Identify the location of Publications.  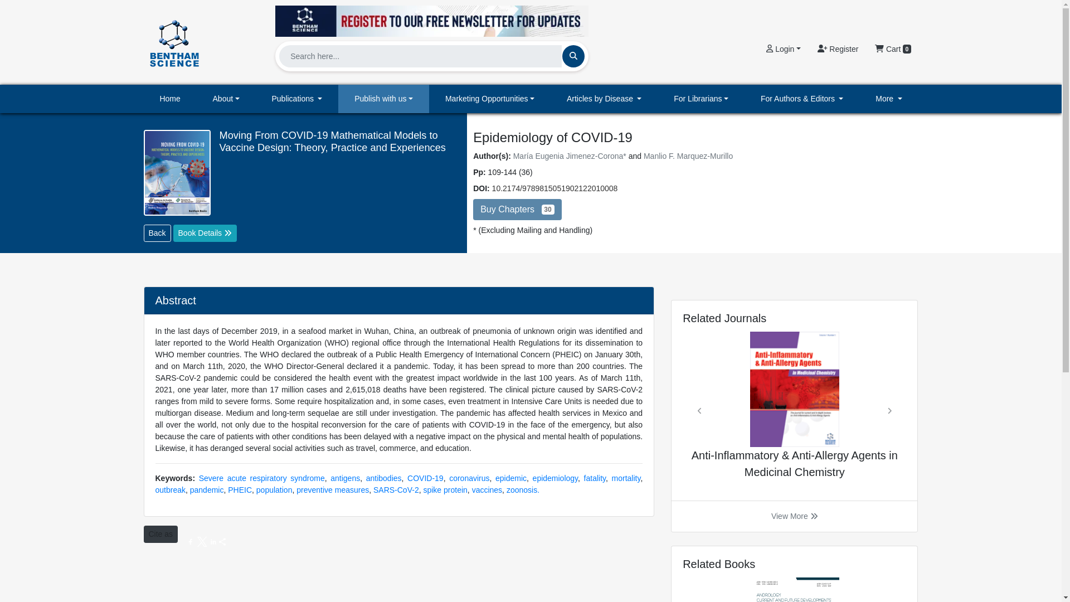
(297, 99).